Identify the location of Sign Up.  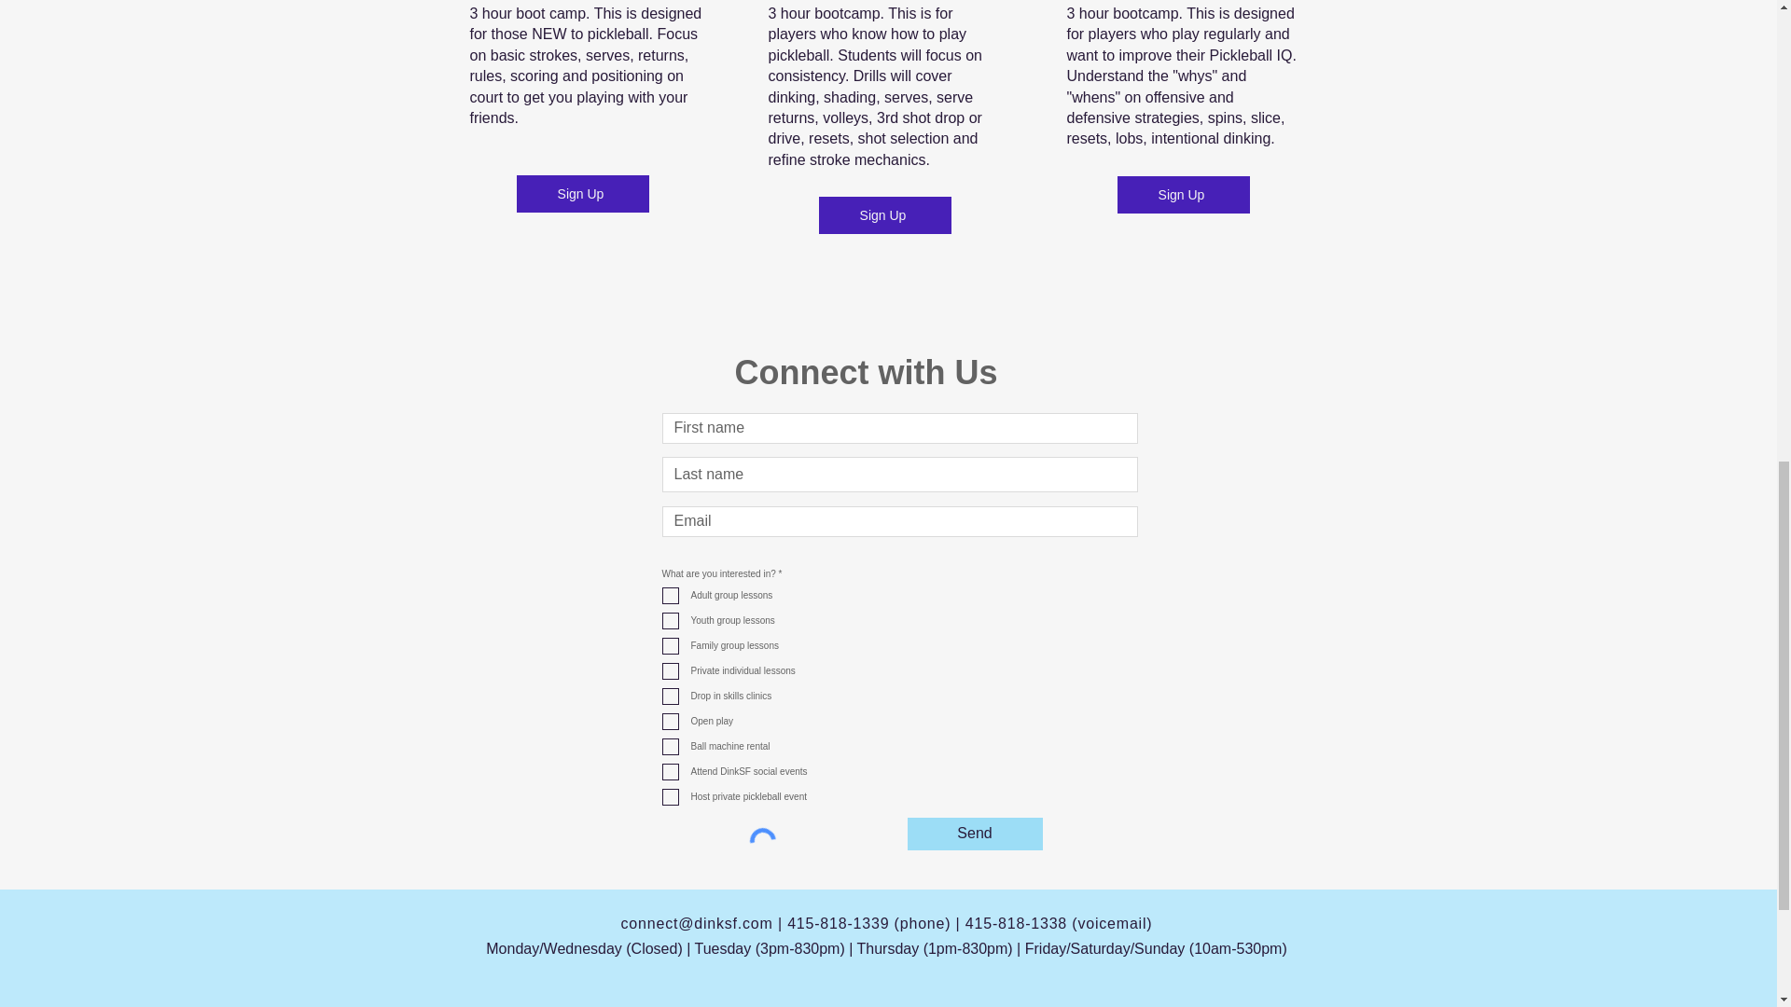
(884, 214).